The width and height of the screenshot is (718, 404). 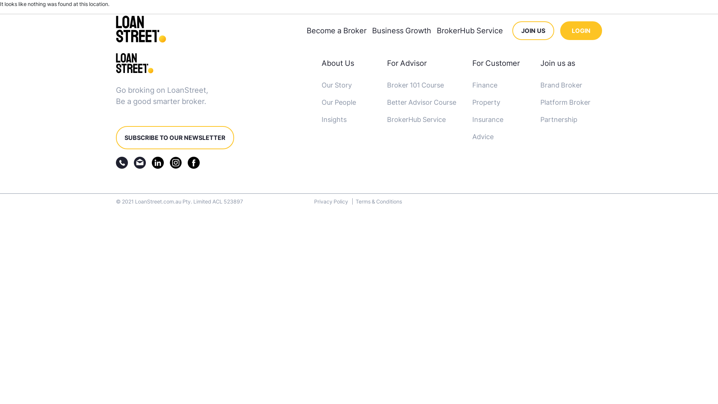 What do you see at coordinates (485, 85) in the screenshot?
I see `Finance` at bounding box center [485, 85].